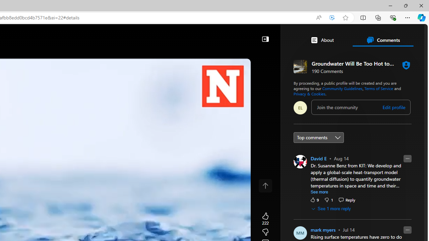 This screenshot has height=241, width=429. What do you see at coordinates (408, 230) in the screenshot?
I see `Report comment` at bounding box center [408, 230].